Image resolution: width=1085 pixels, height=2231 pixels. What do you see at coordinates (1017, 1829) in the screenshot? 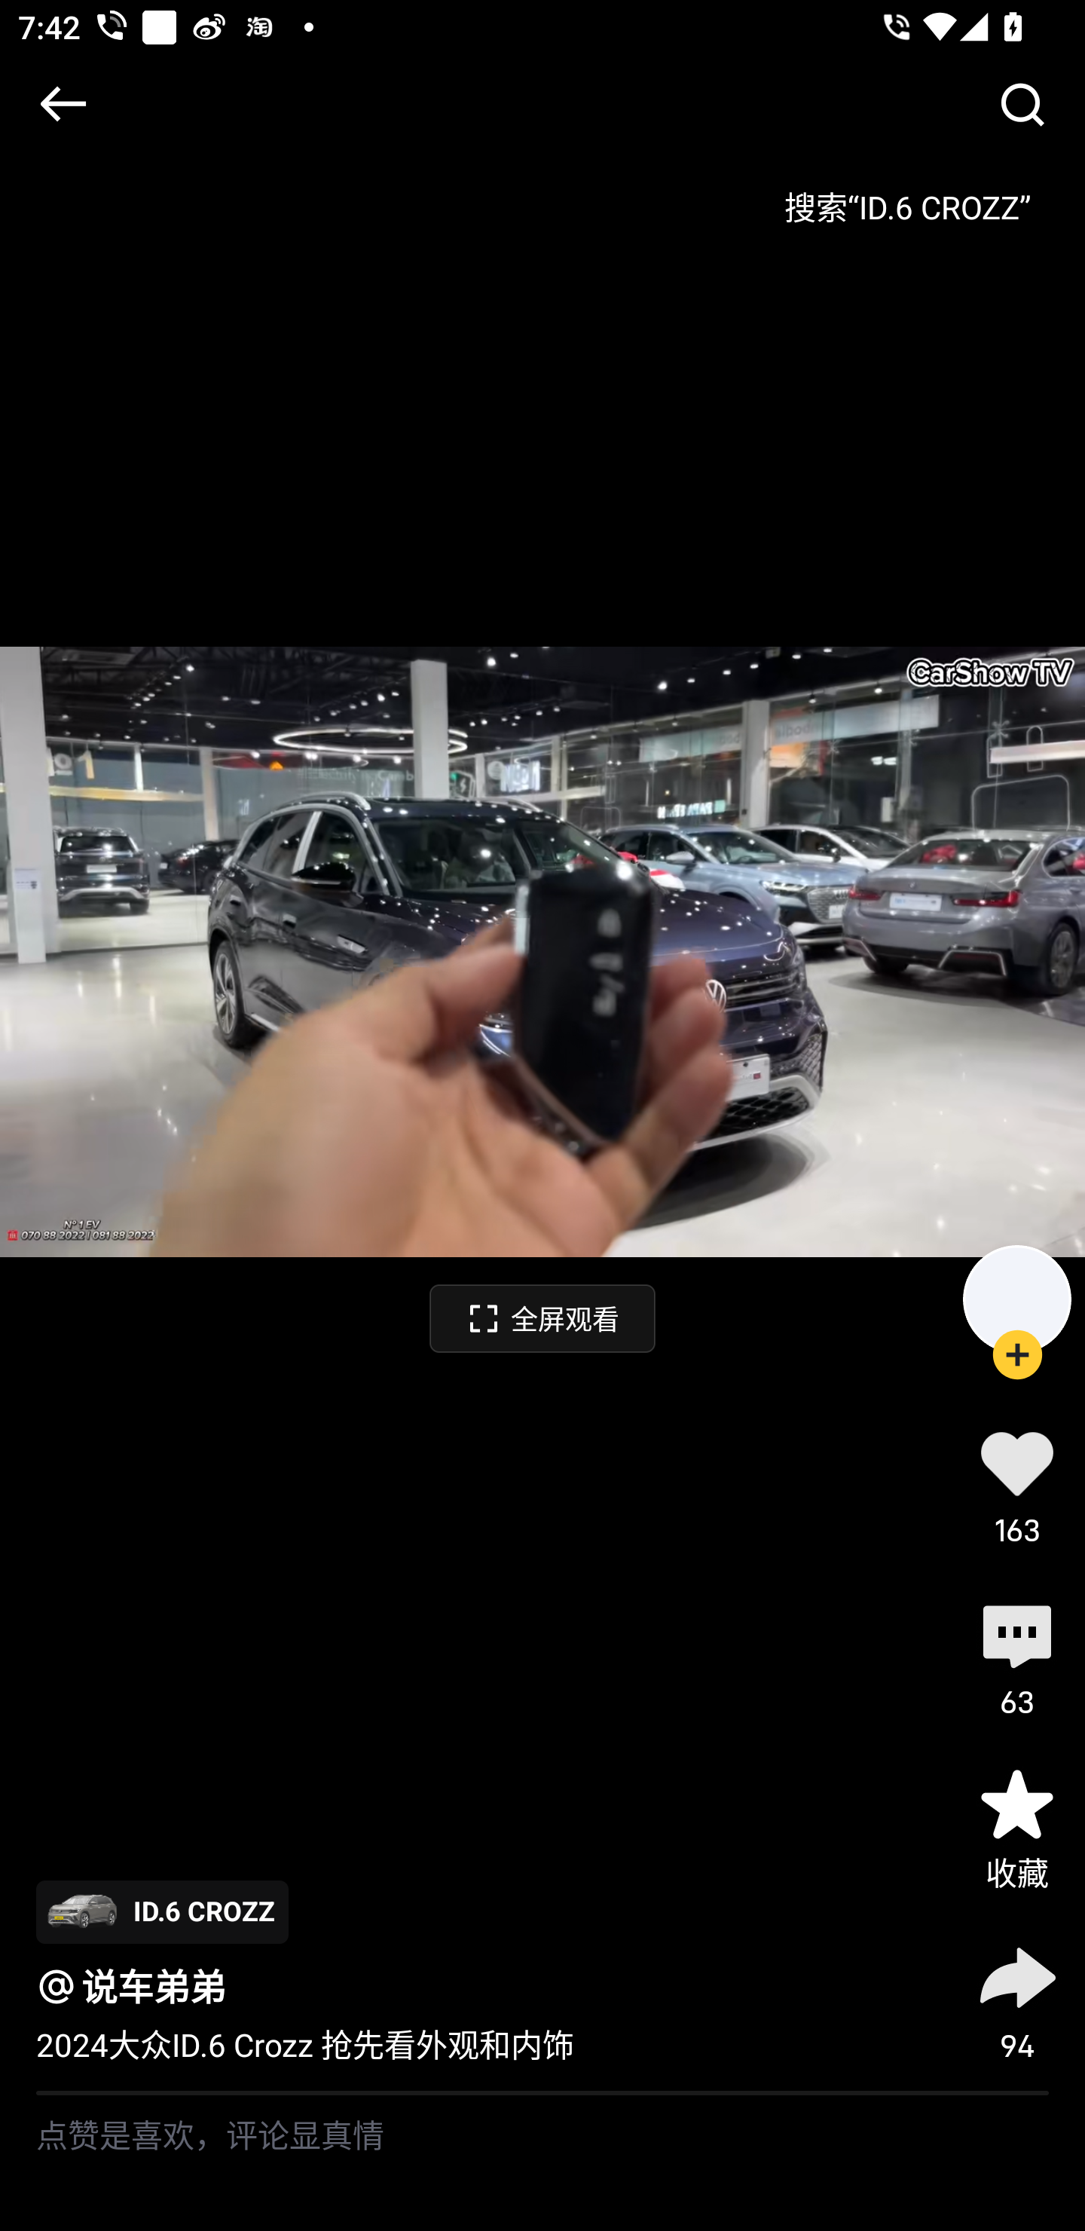
I see `收藏` at bounding box center [1017, 1829].